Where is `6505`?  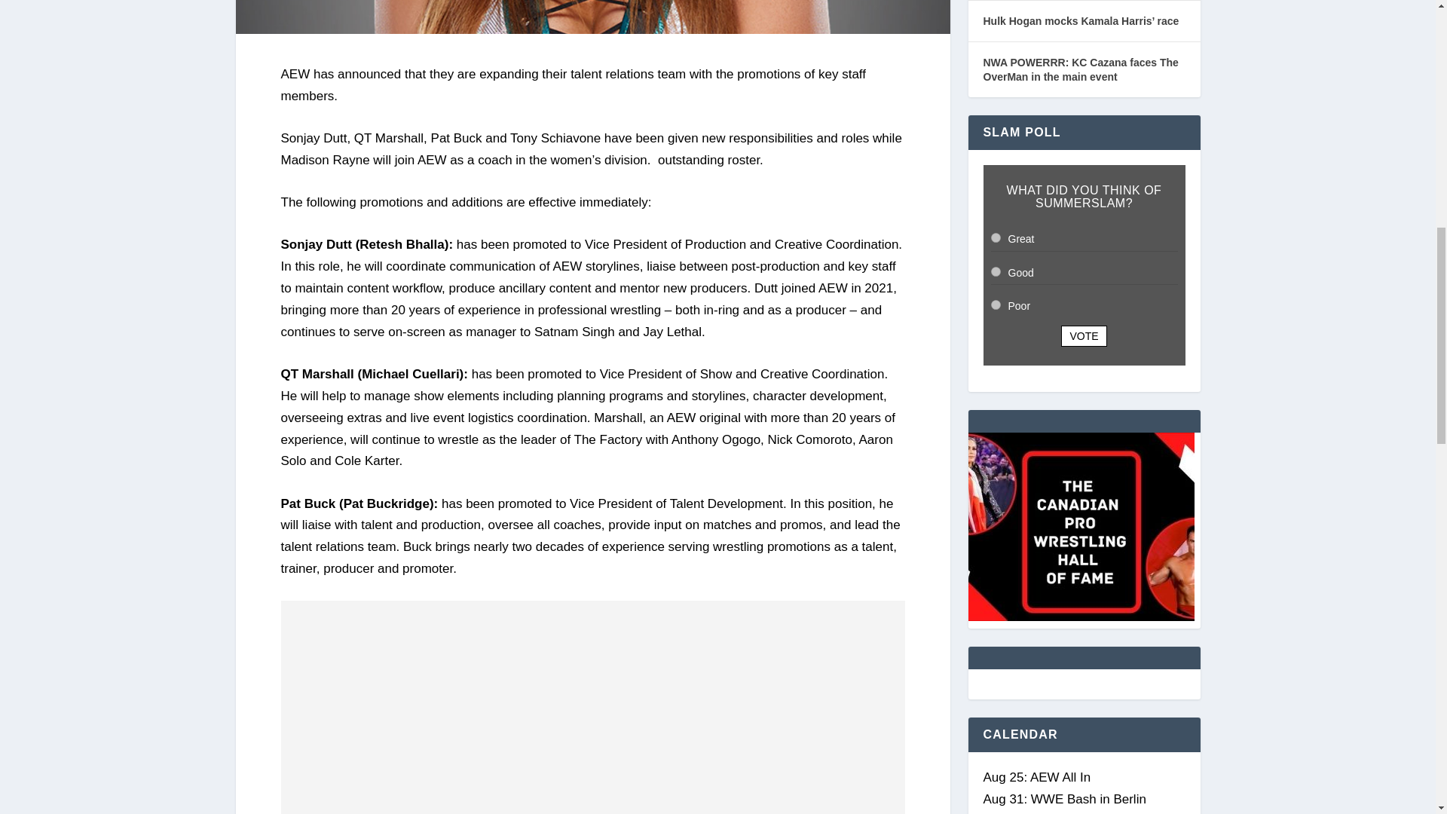
6505 is located at coordinates (995, 304).